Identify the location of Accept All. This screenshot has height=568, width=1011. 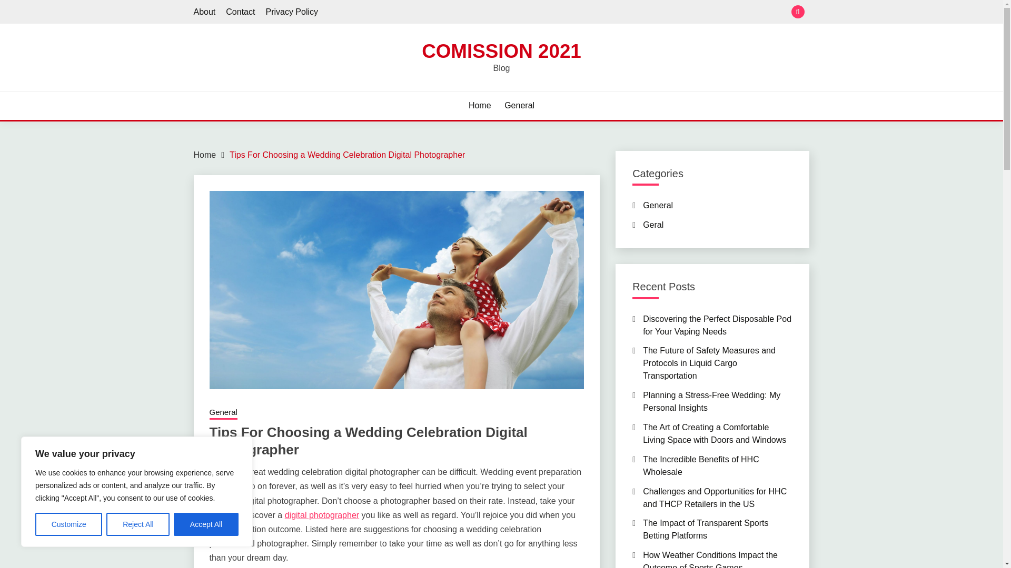
(206, 524).